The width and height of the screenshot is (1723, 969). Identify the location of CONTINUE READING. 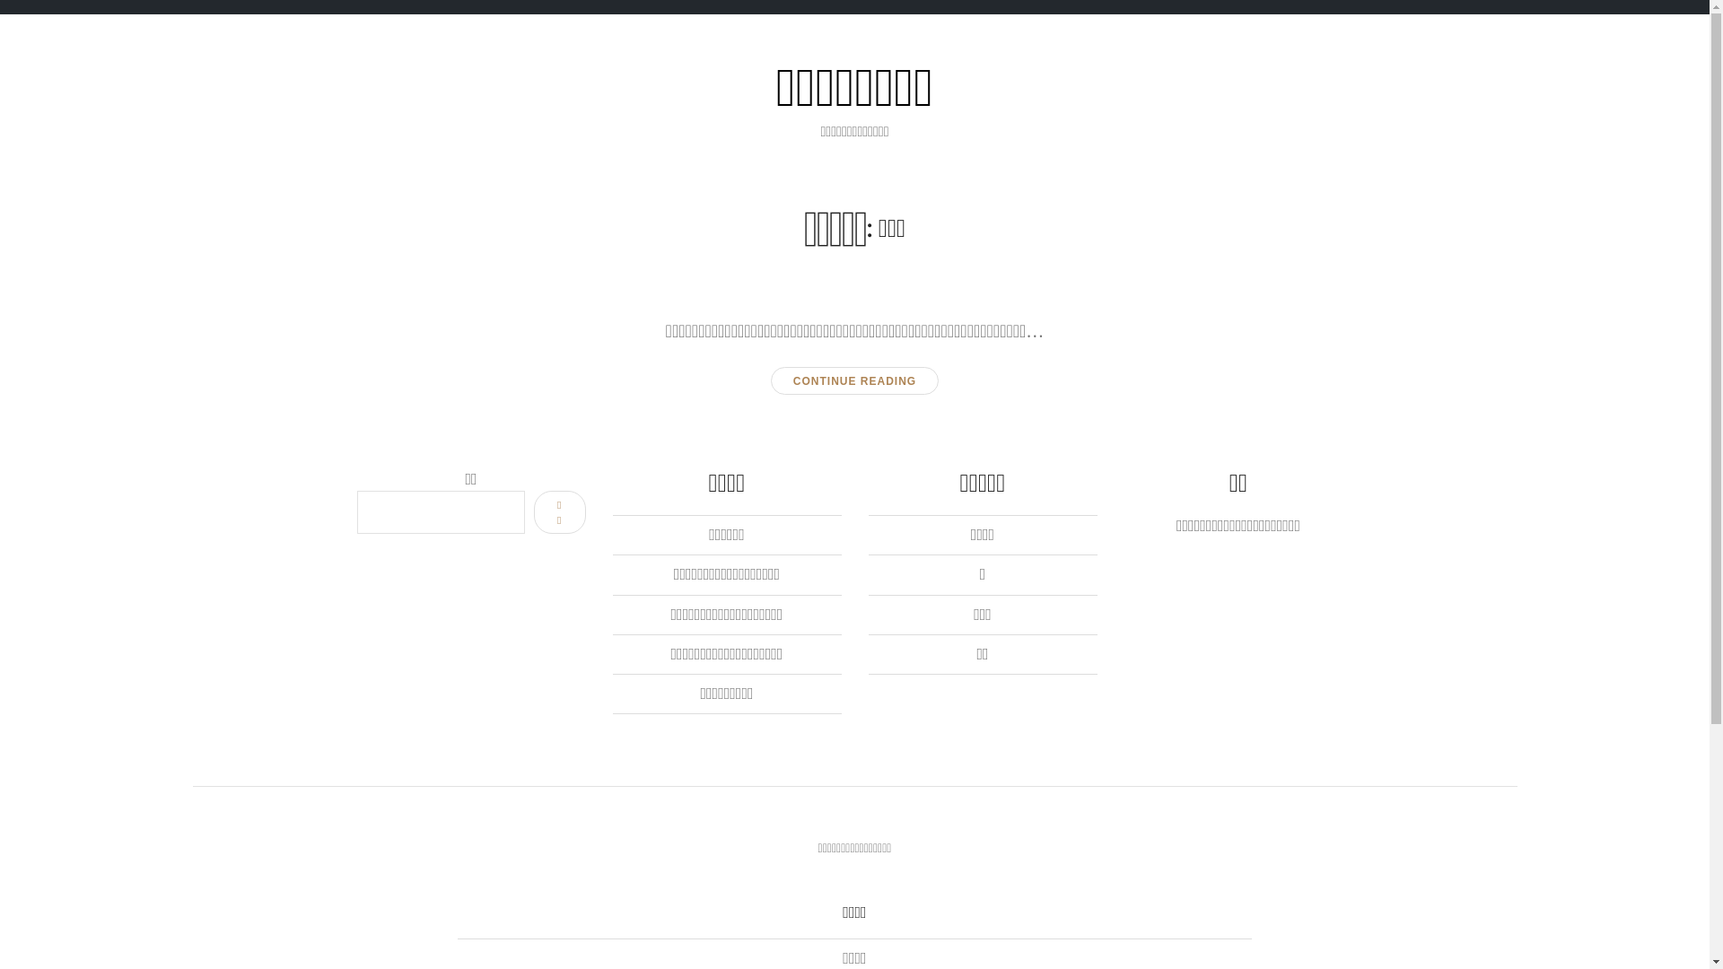
(854, 380).